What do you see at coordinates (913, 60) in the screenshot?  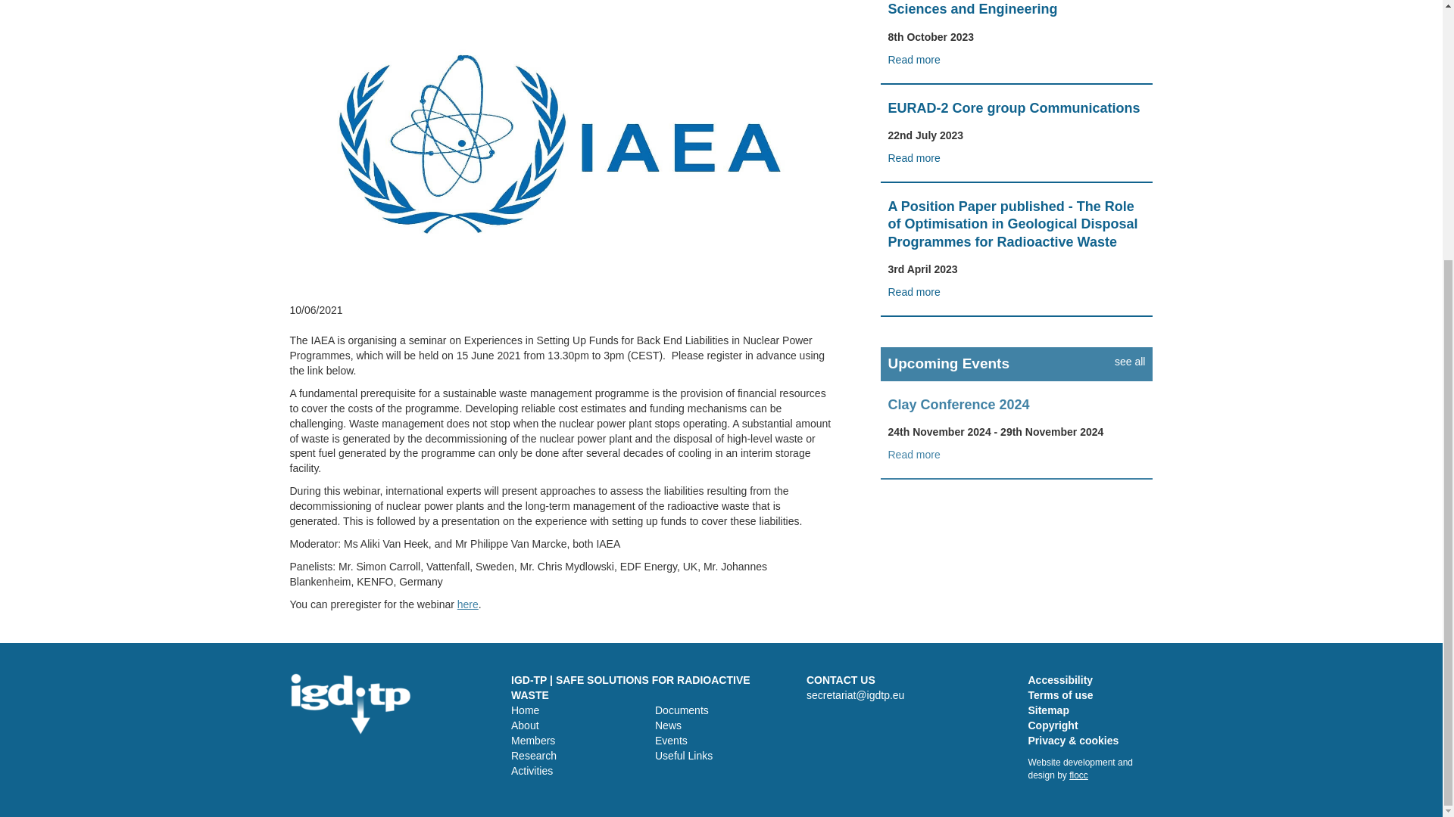 I see `Read more` at bounding box center [913, 60].